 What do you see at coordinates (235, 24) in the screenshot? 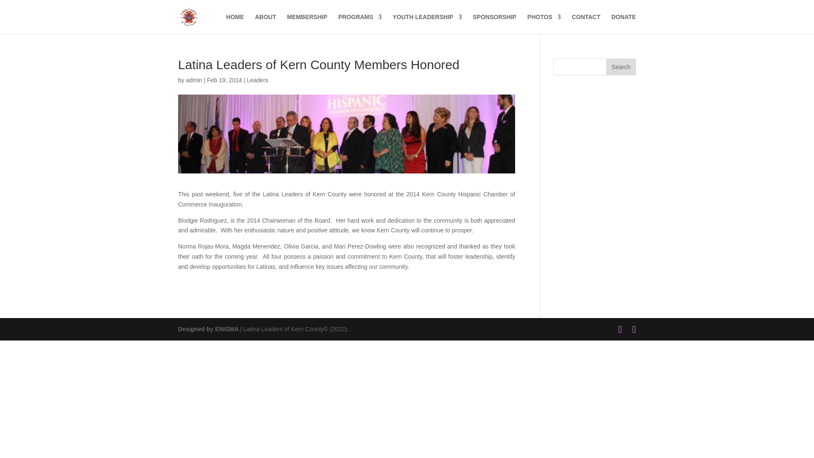
I see `HOME` at bounding box center [235, 24].